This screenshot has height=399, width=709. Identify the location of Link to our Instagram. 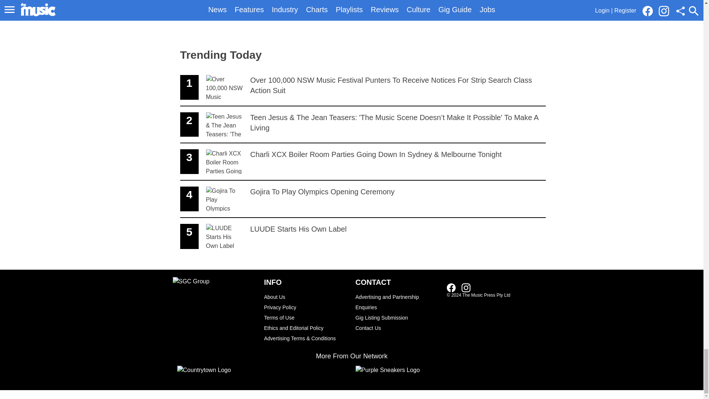
(466, 287).